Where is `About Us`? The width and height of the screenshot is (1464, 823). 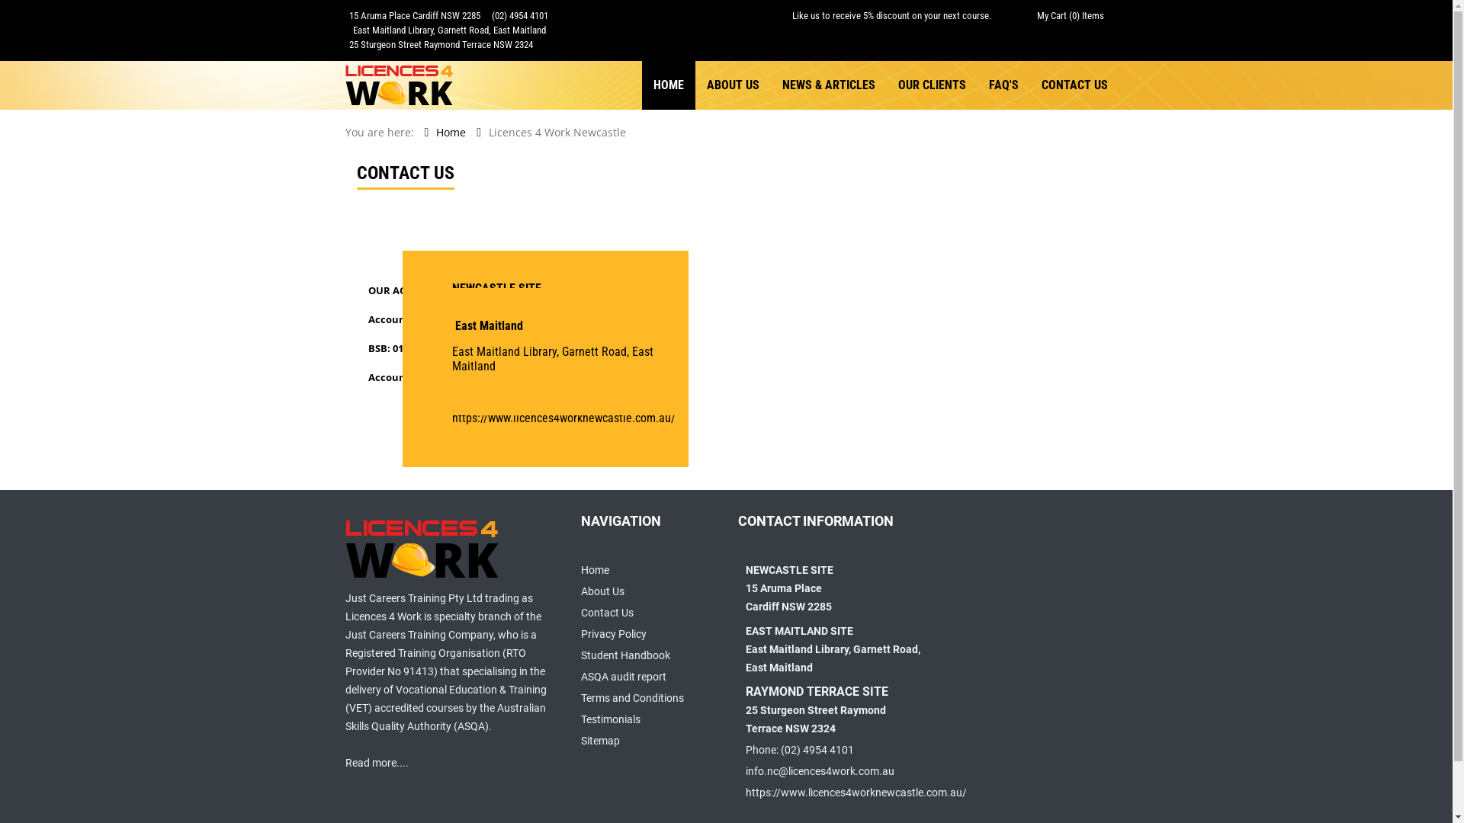
About Us is located at coordinates (602, 591).